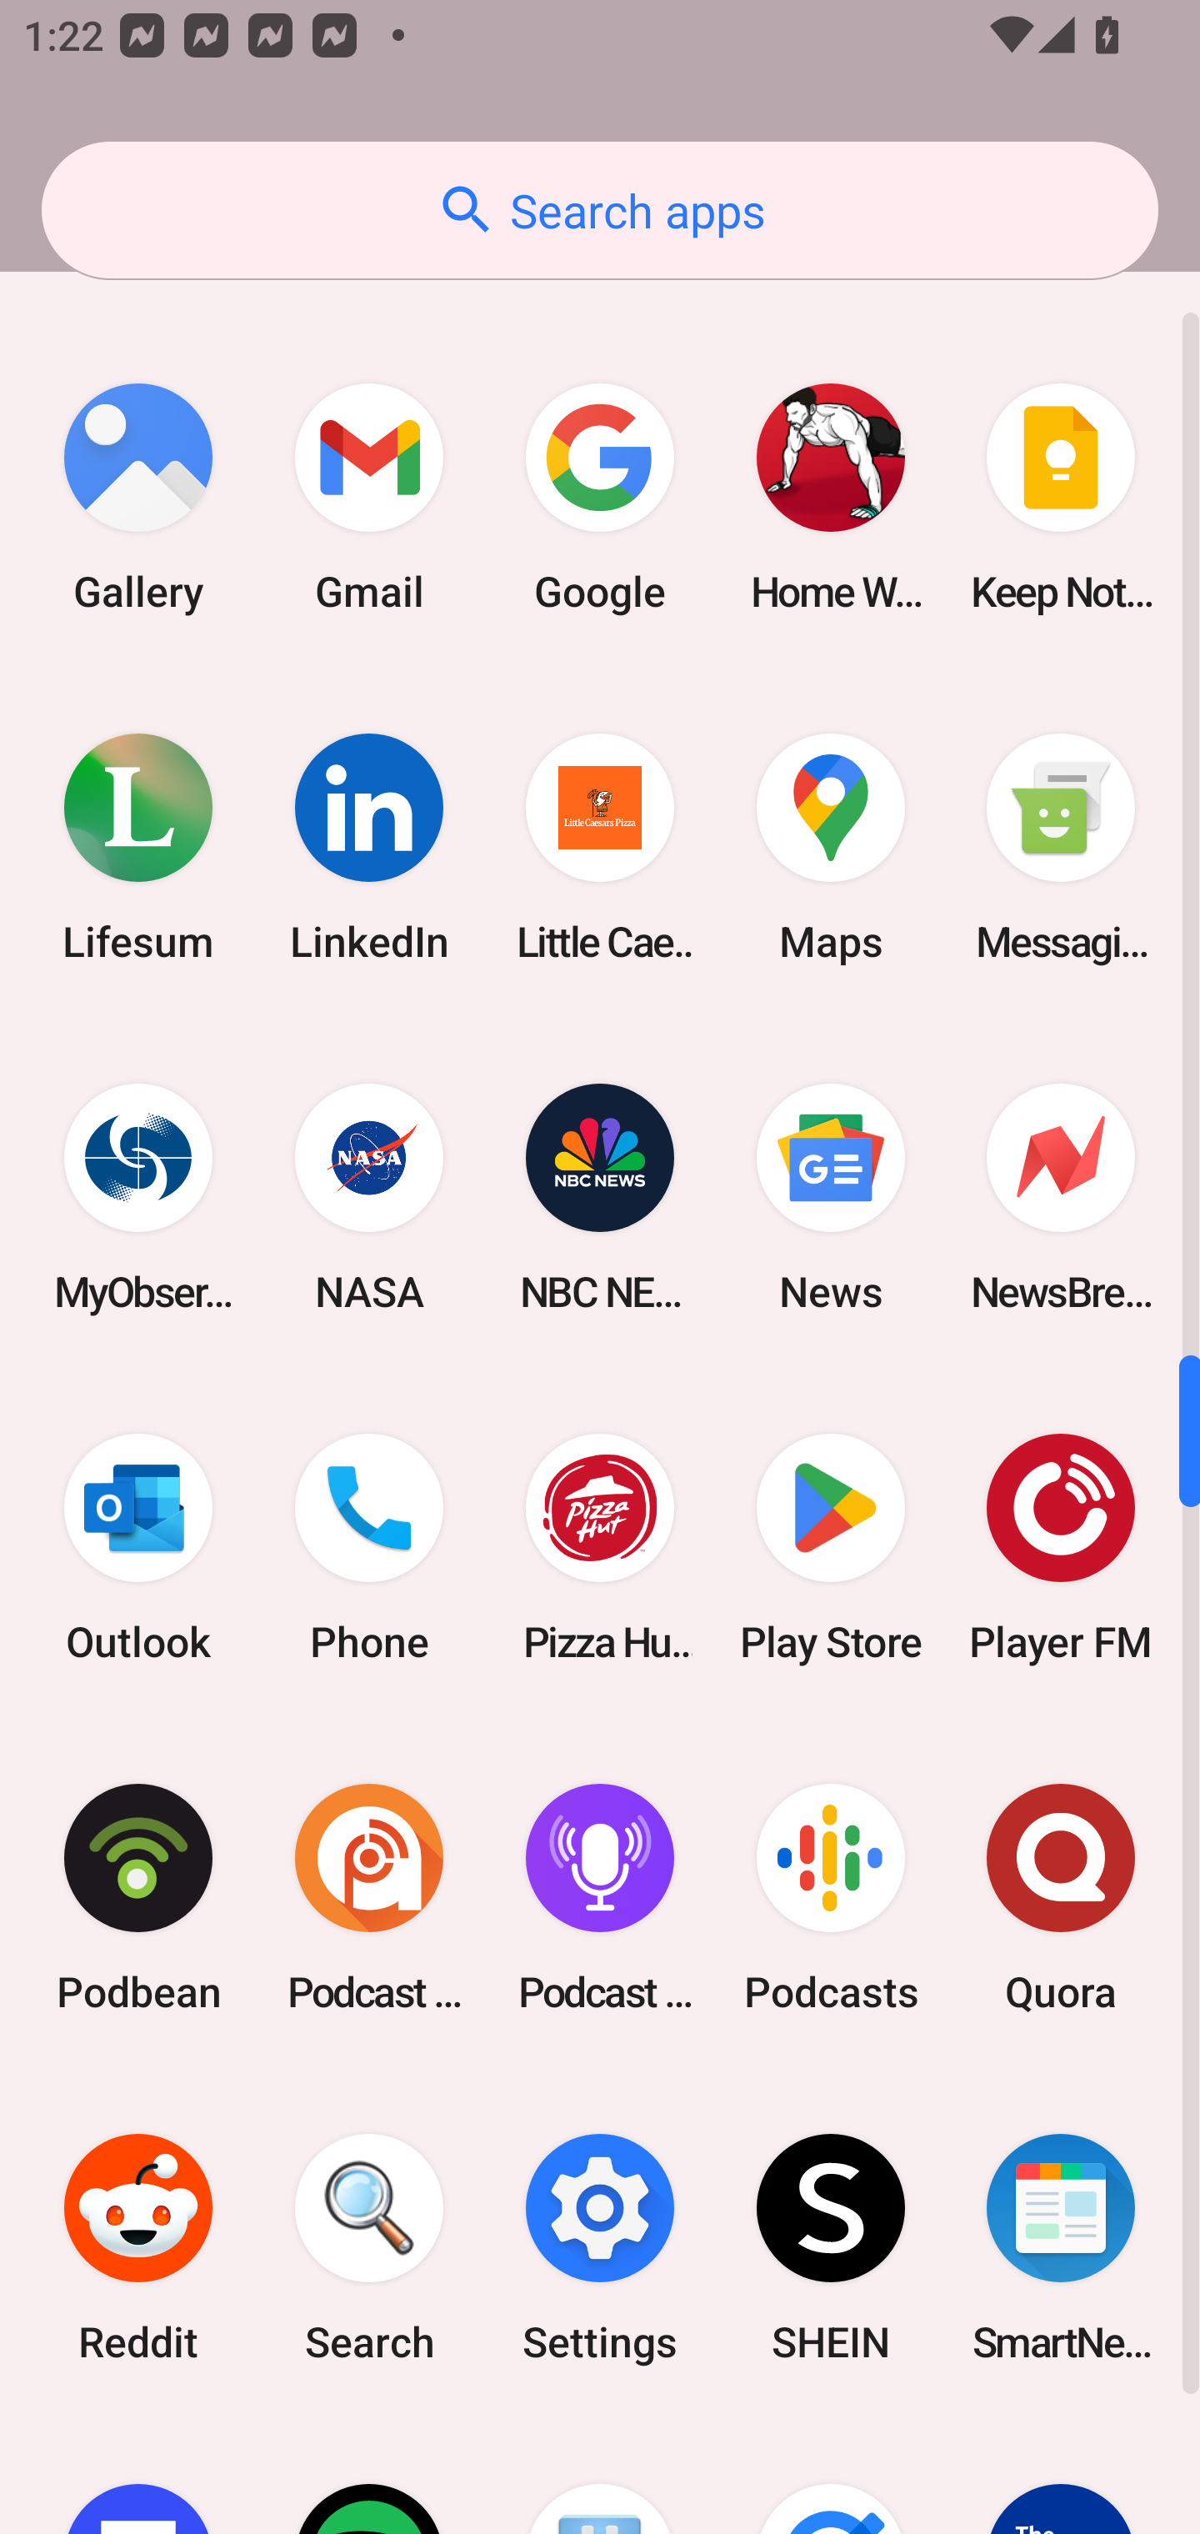 The height and width of the screenshot is (2534, 1200). What do you see at coordinates (1061, 497) in the screenshot?
I see `Keep Notes` at bounding box center [1061, 497].